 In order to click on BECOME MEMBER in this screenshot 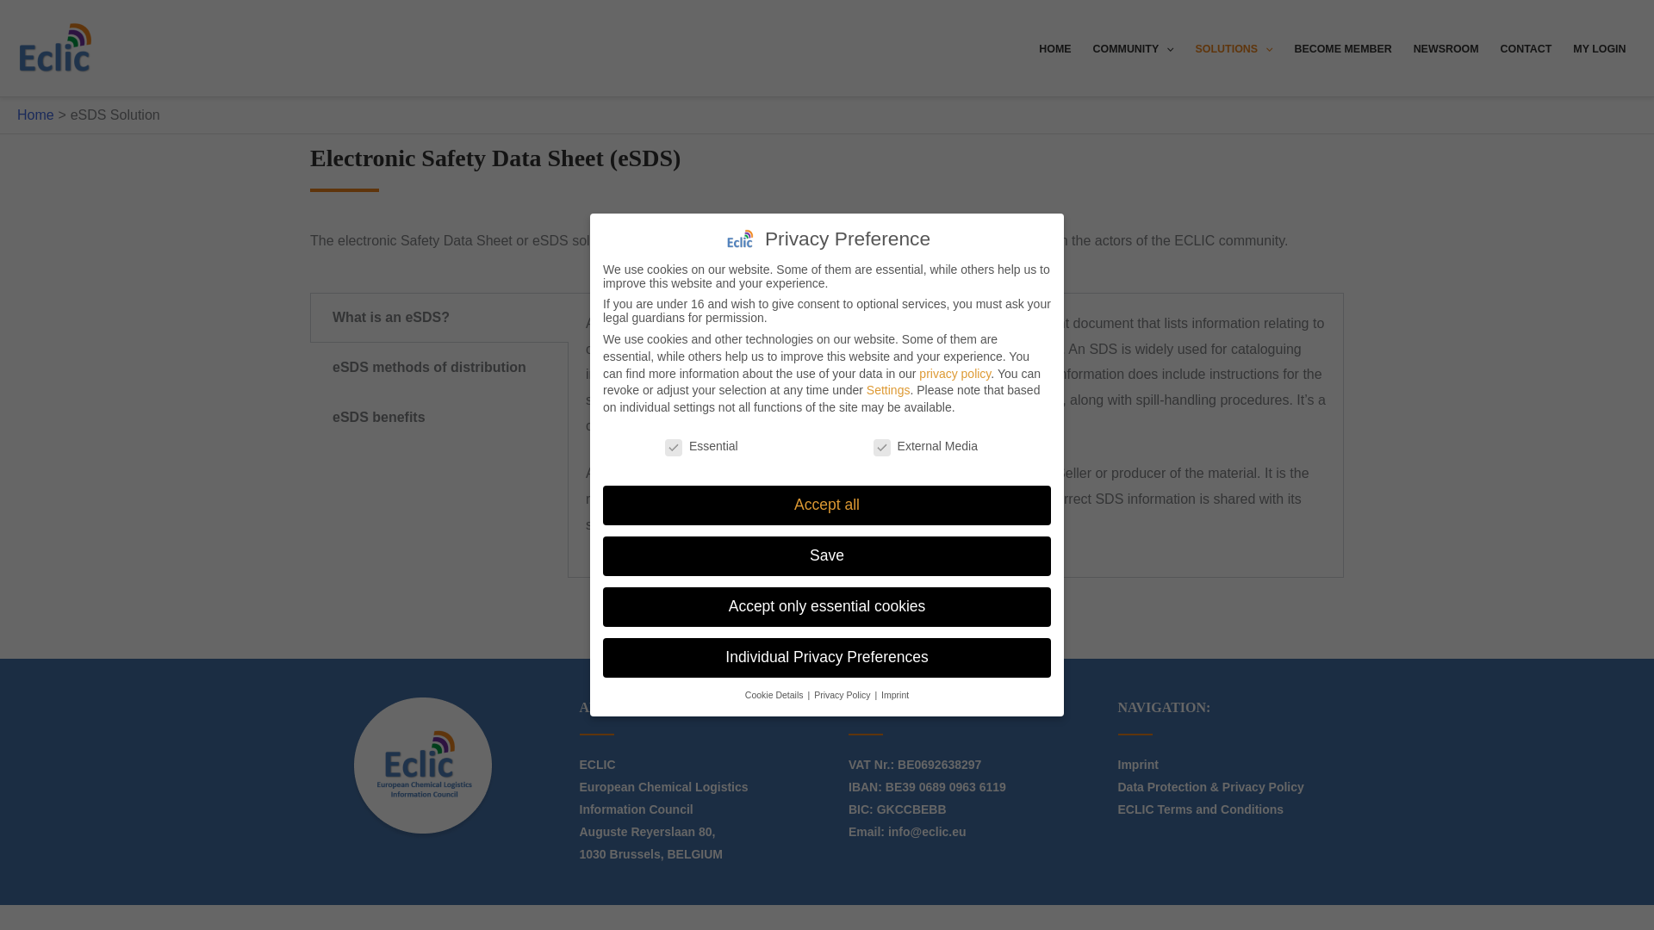, I will do `click(1342, 50)`.